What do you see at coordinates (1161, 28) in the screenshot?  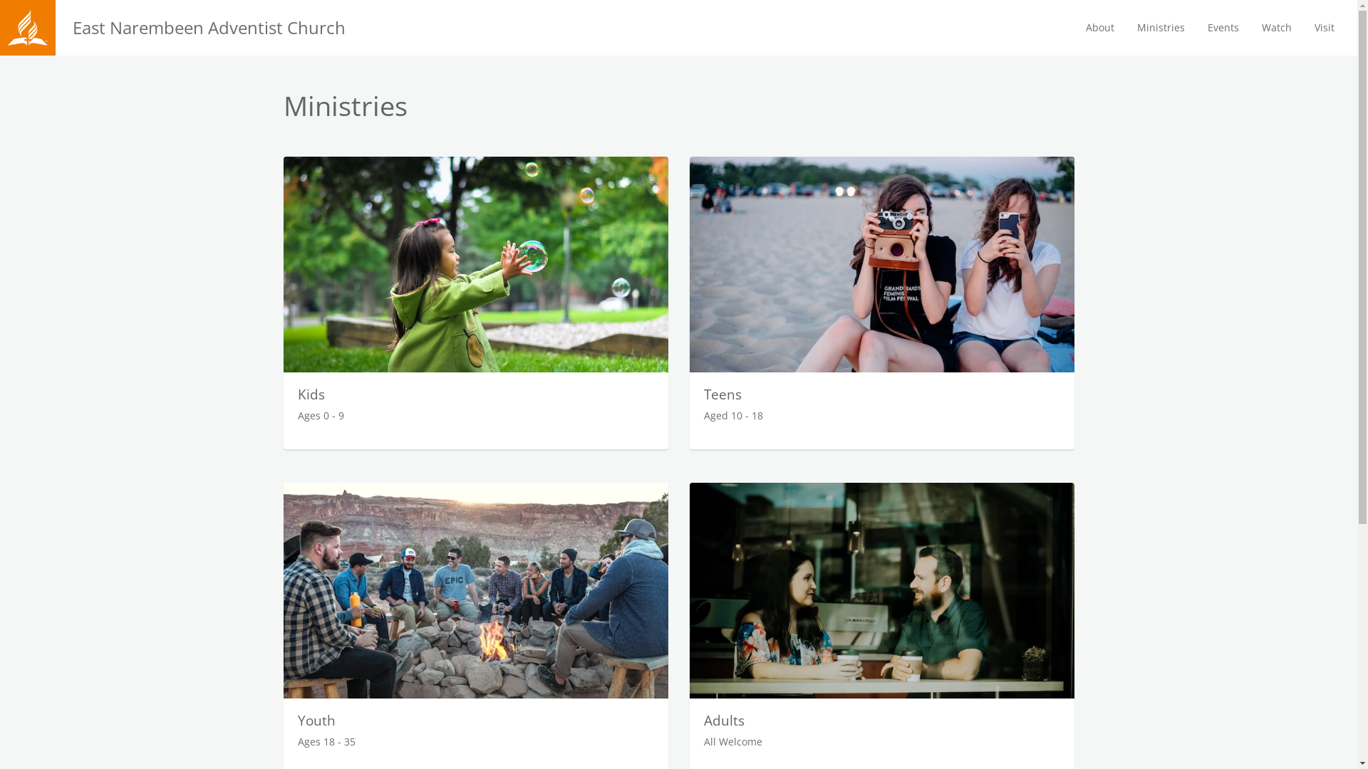 I see `Ministries` at bounding box center [1161, 28].